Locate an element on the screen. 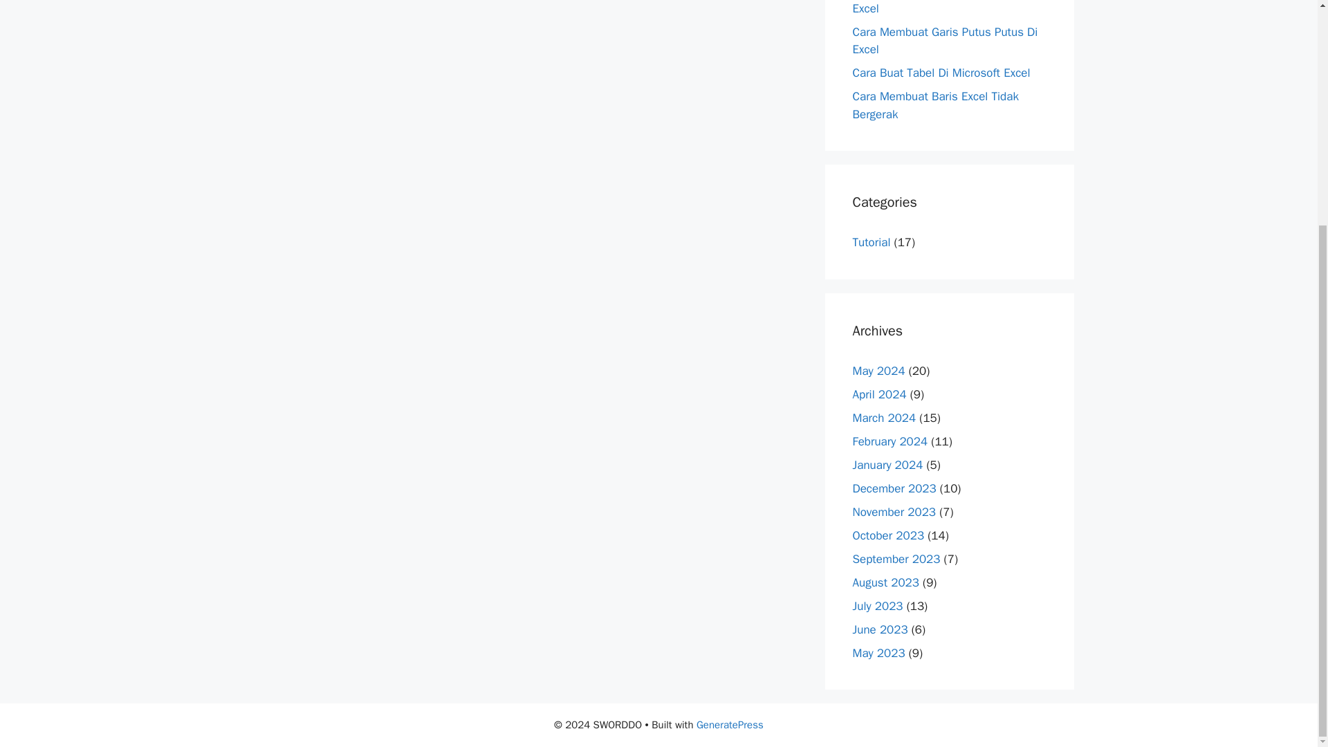 The width and height of the screenshot is (1328, 747). October 2023 is located at coordinates (888, 535).